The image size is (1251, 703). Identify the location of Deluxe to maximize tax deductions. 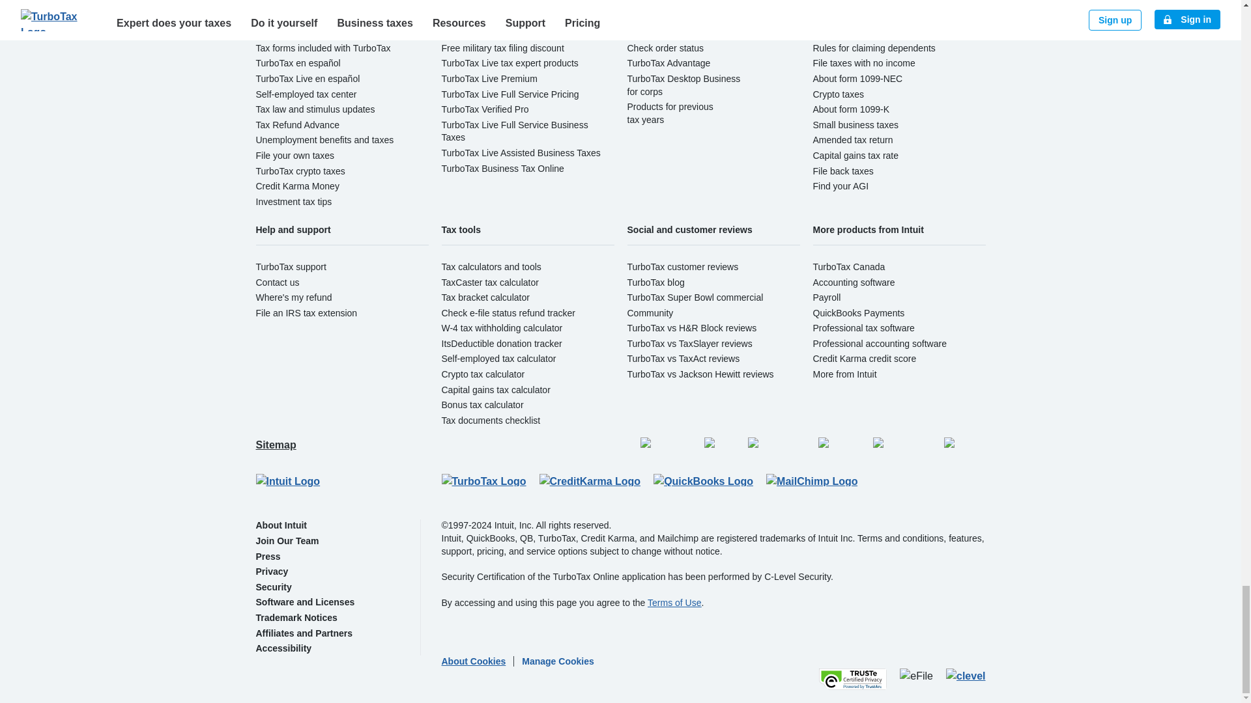
(512, 17).